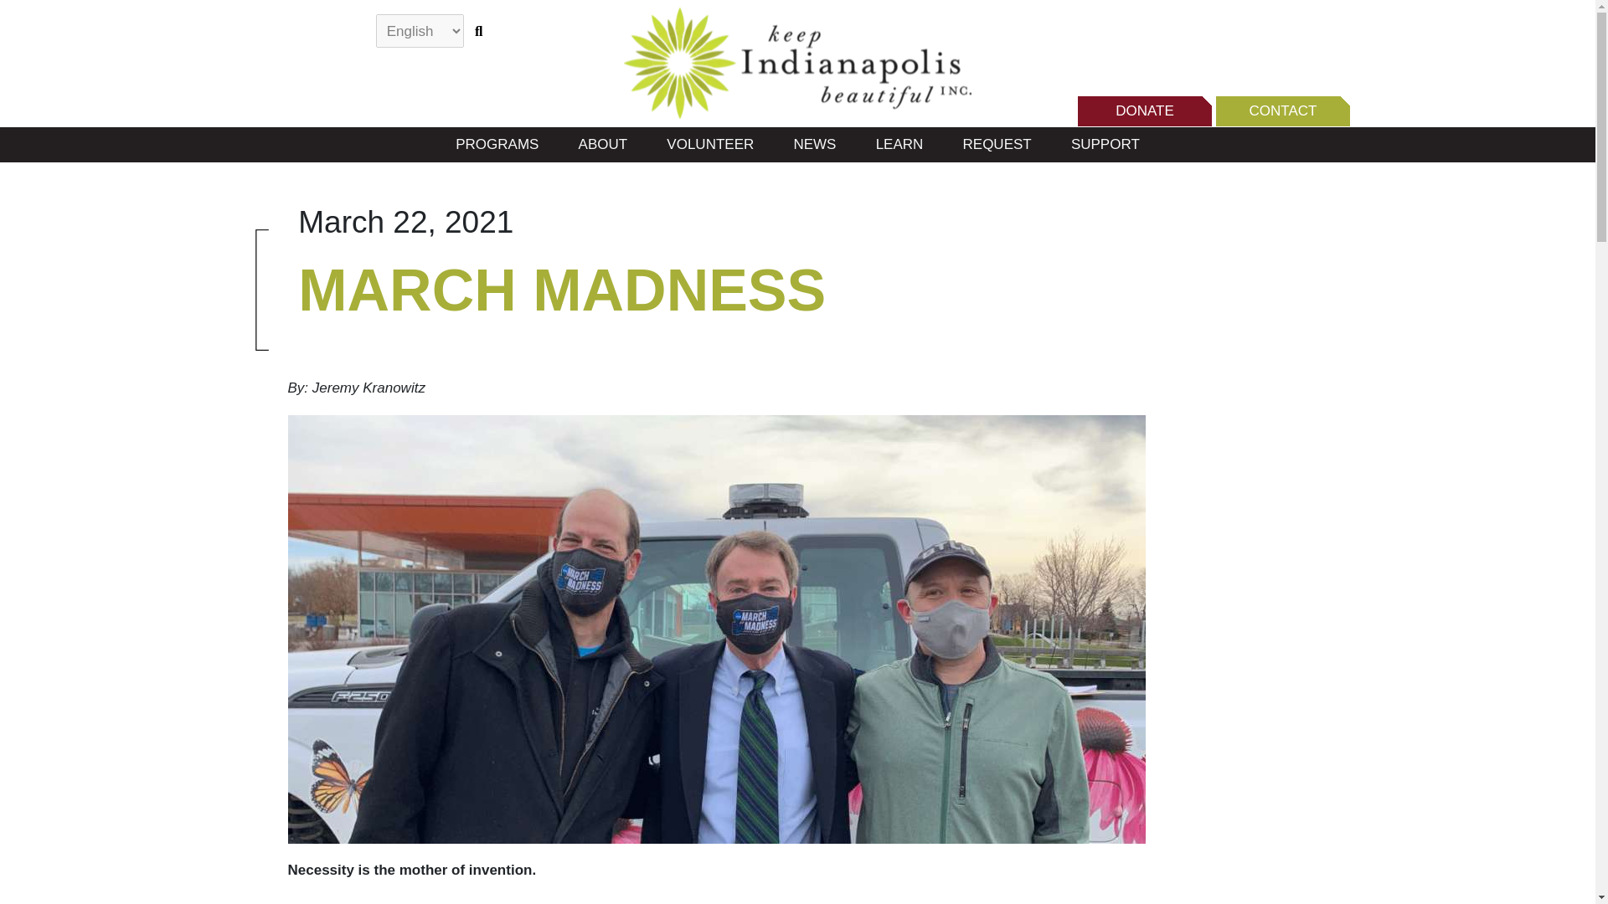  I want to click on DONATE, so click(1144, 110).